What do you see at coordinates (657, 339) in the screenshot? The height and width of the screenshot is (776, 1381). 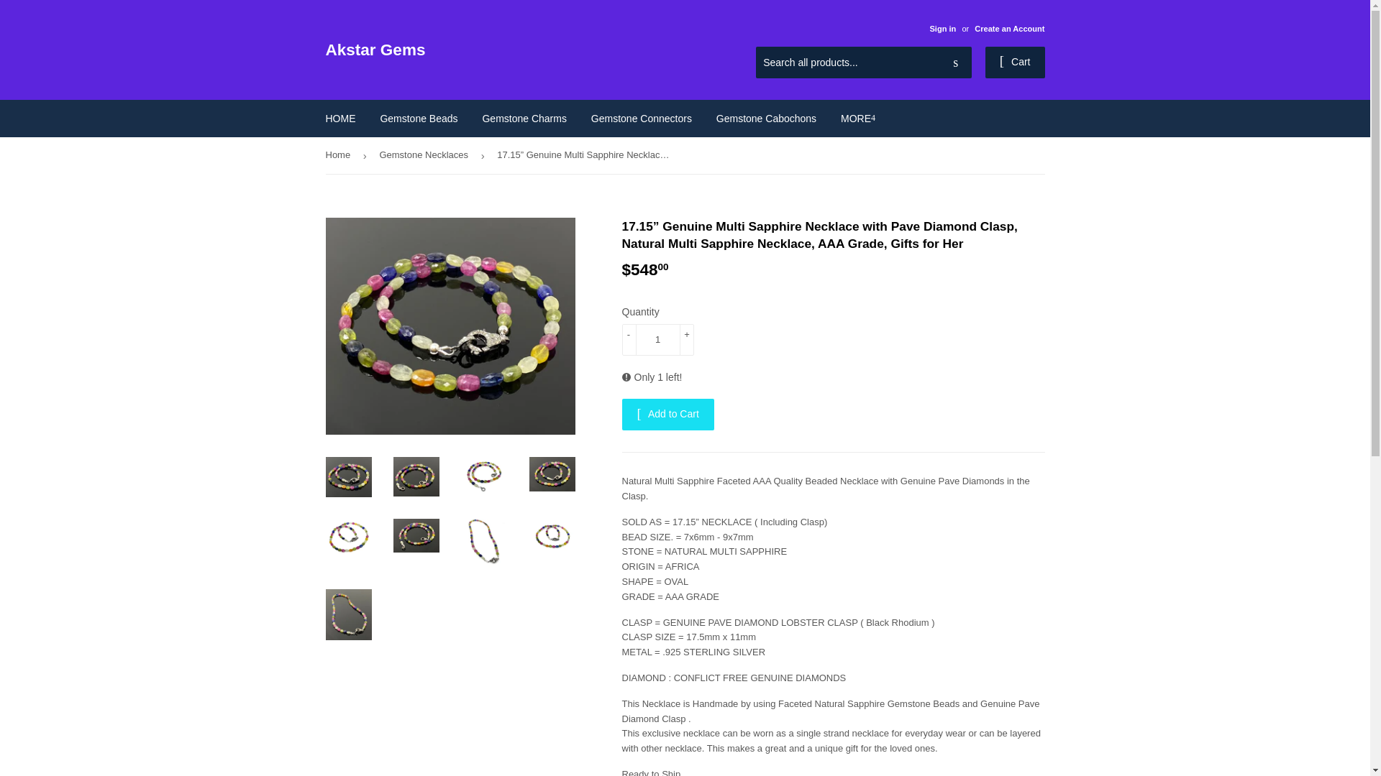 I see `1` at bounding box center [657, 339].